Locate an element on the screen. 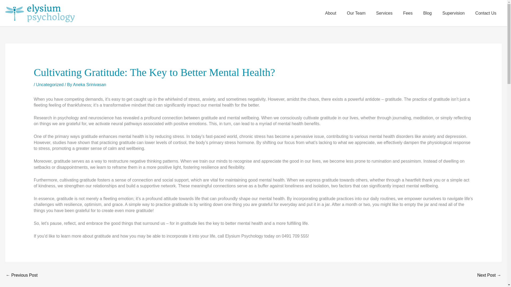 Image resolution: width=511 pixels, height=287 pixels. Uncategorized is located at coordinates (50, 85).